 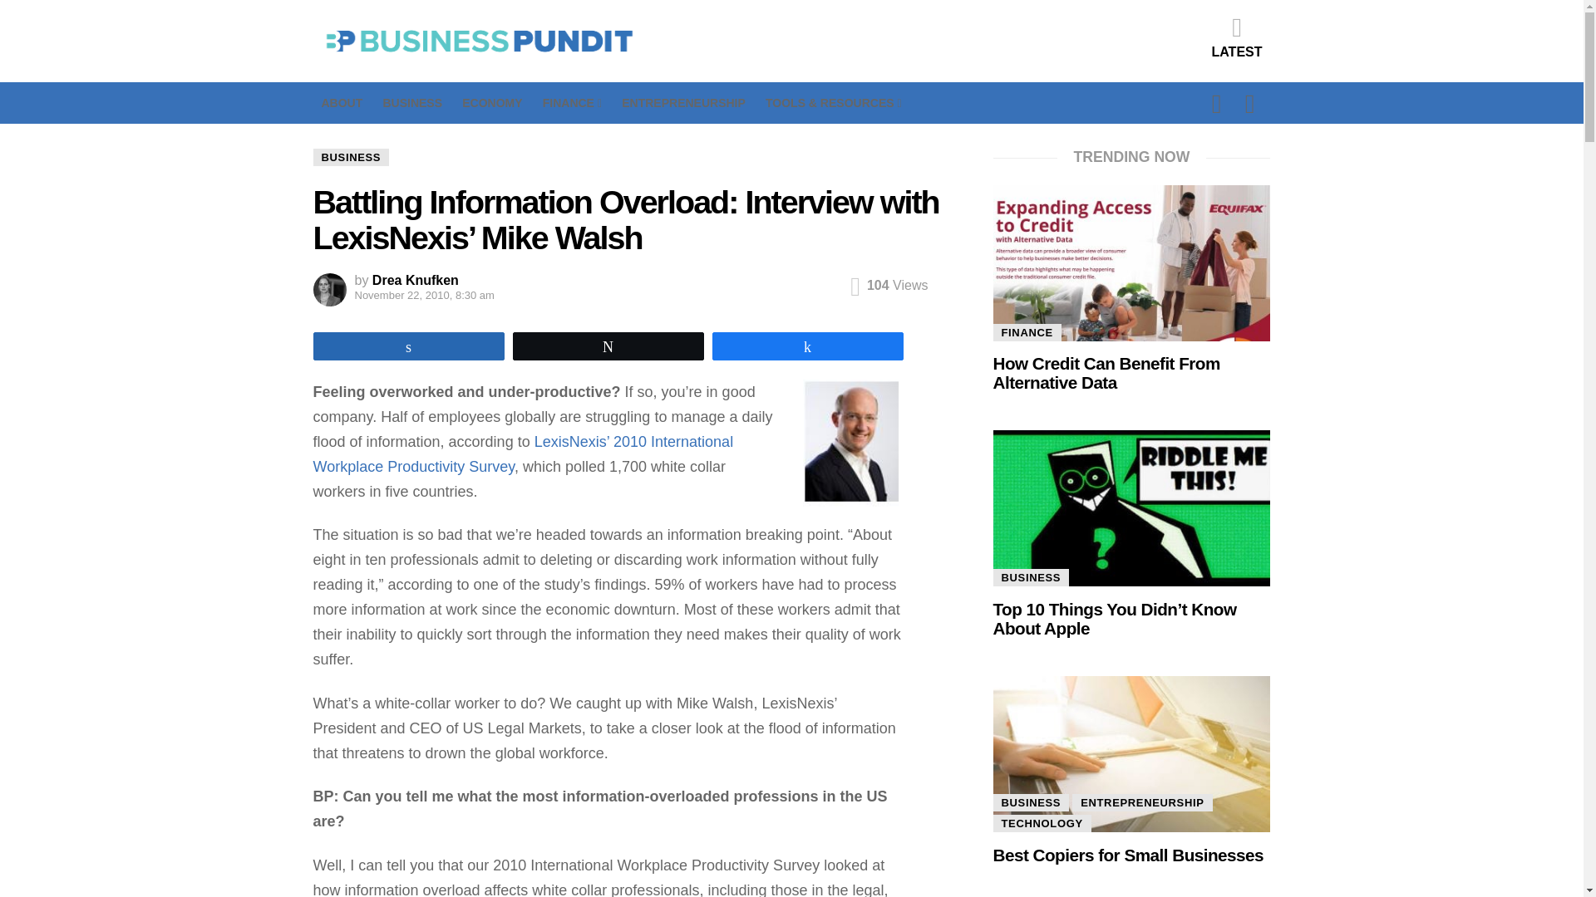 I want to click on November 22, 2010, 8:30 am, so click(x=389, y=296).